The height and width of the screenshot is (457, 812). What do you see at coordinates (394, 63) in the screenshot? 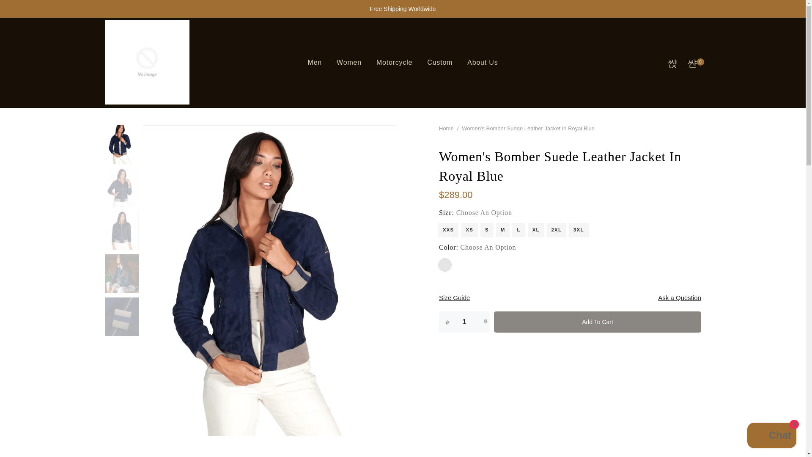
I see `Motorcycle` at bounding box center [394, 63].